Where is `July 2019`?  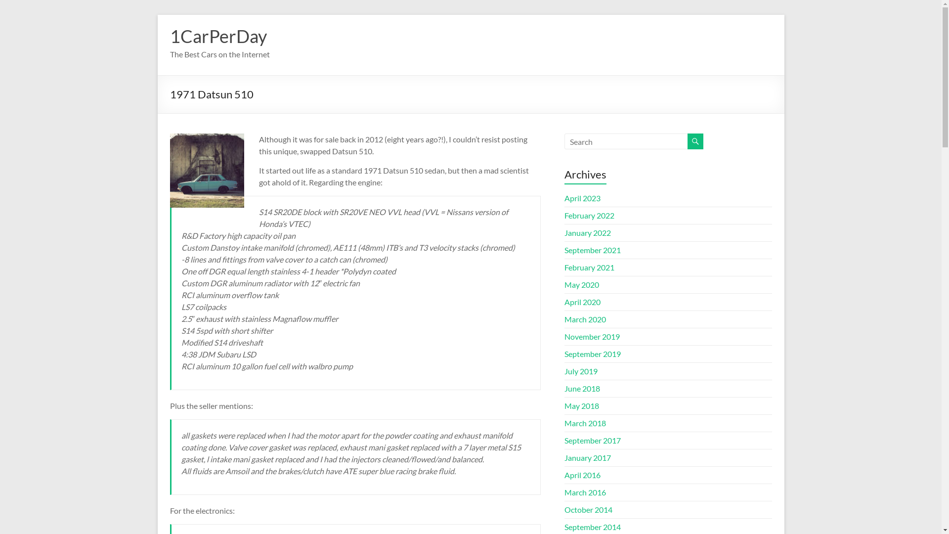
July 2019 is located at coordinates (581, 371).